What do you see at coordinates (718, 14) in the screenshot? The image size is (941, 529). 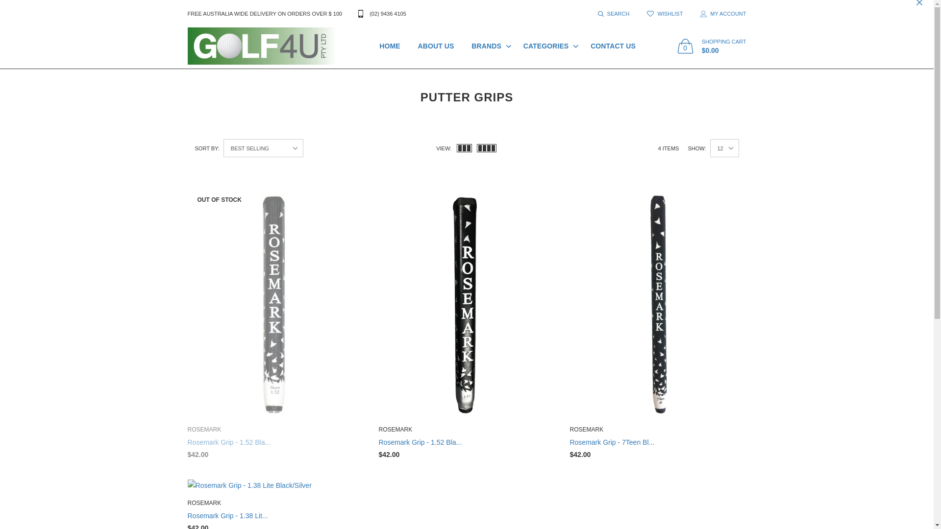 I see `MY ACCOUNT` at bounding box center [718, 14].